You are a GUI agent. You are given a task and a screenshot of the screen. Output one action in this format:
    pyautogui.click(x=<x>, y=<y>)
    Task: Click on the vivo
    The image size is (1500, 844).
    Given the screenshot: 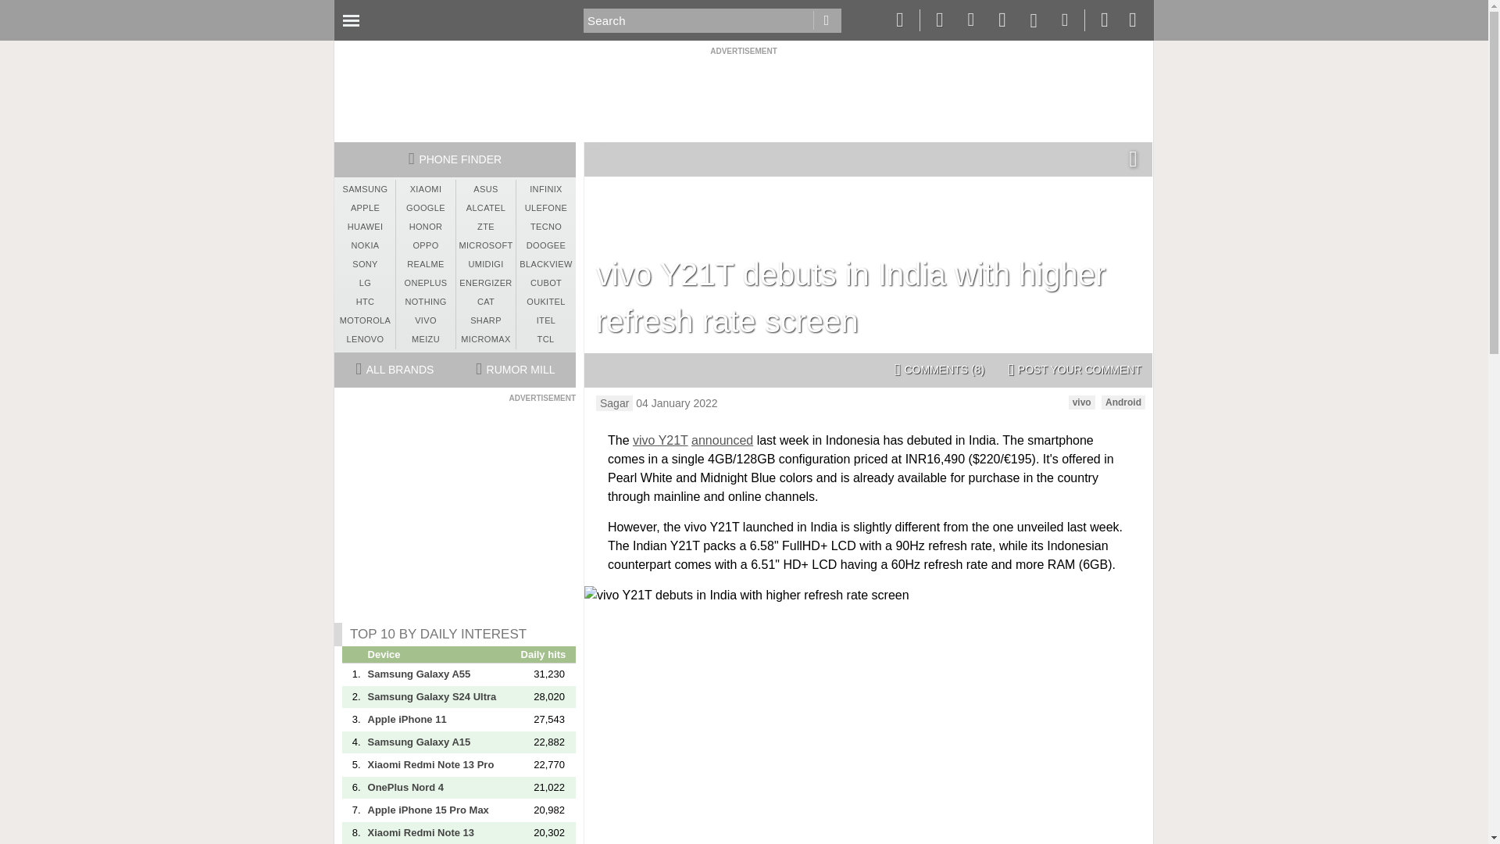 What is the action you would take?
    pyautogui.click(x=1081, y=402)
    